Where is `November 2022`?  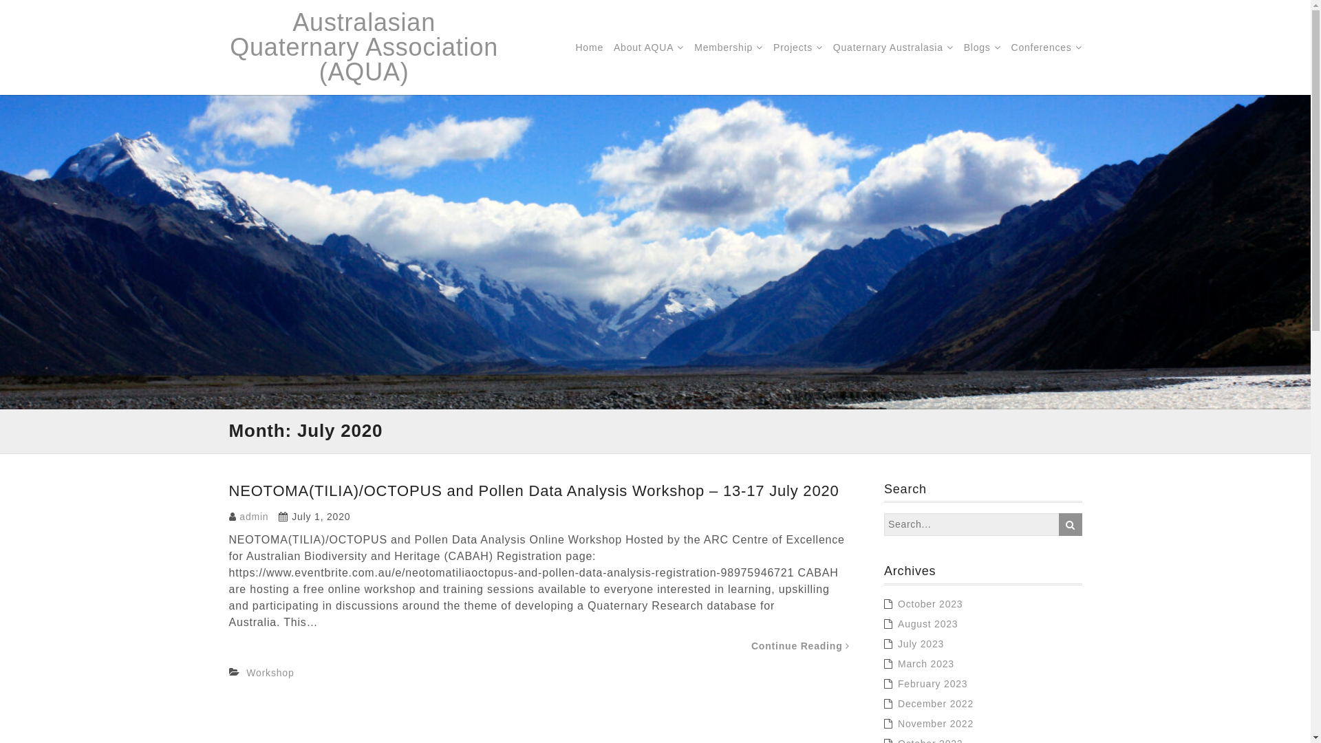 November 2022 is located at coordinates (936, 724).